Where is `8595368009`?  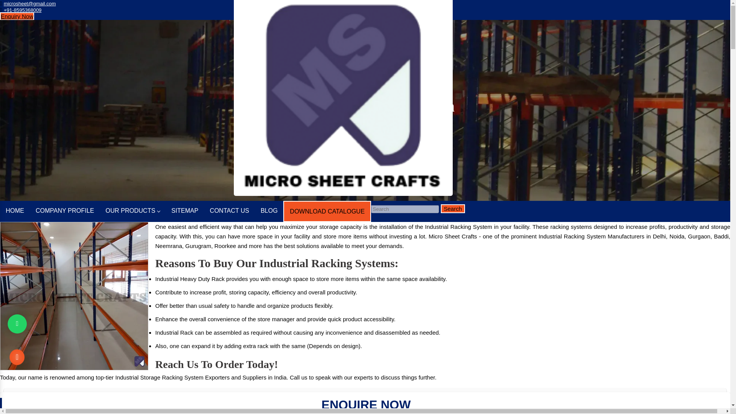 8595368009 is located at coordinates (23, 10).